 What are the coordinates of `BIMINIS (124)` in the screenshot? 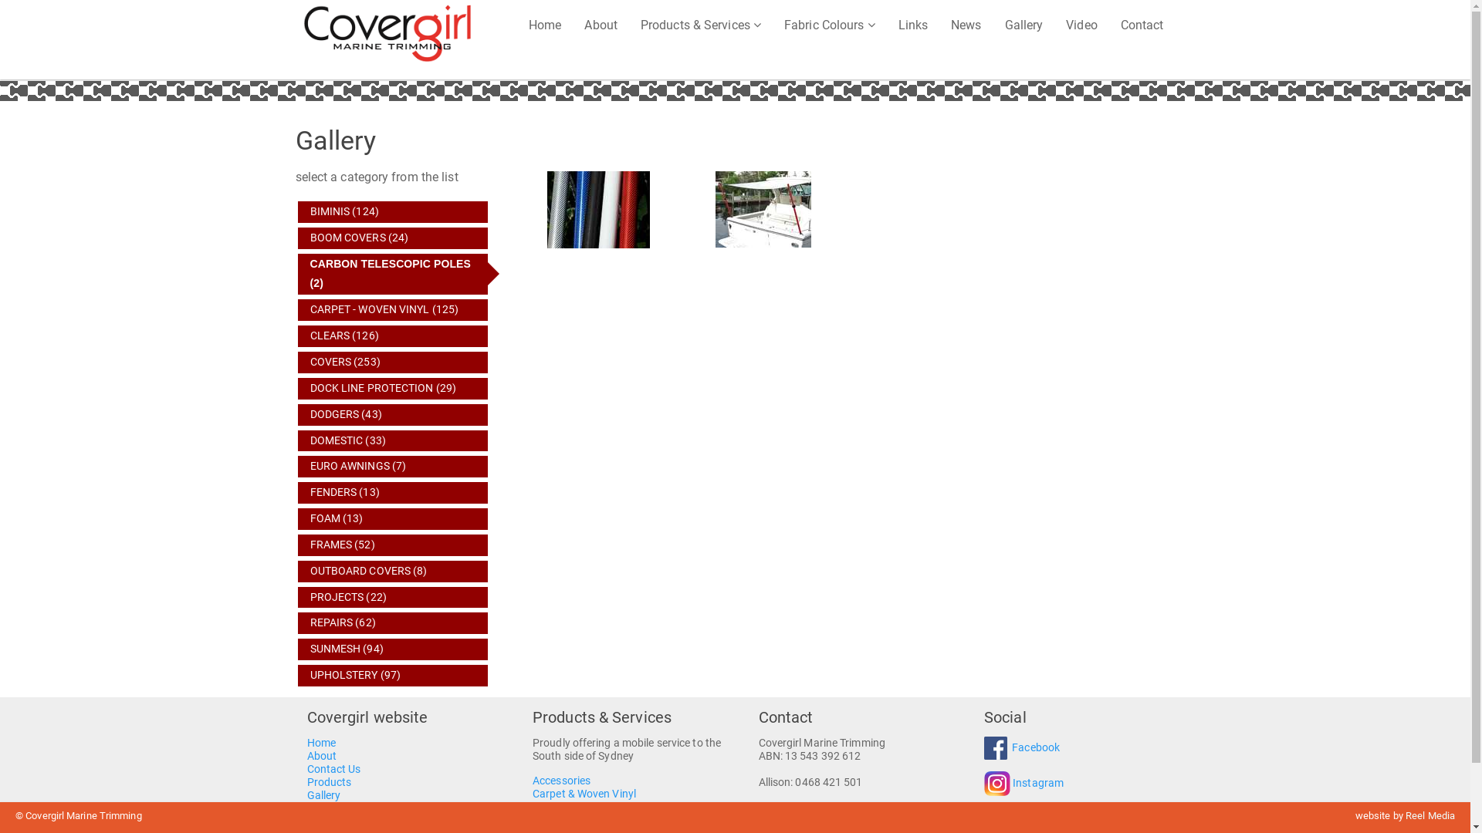 It's located at (394, 212).